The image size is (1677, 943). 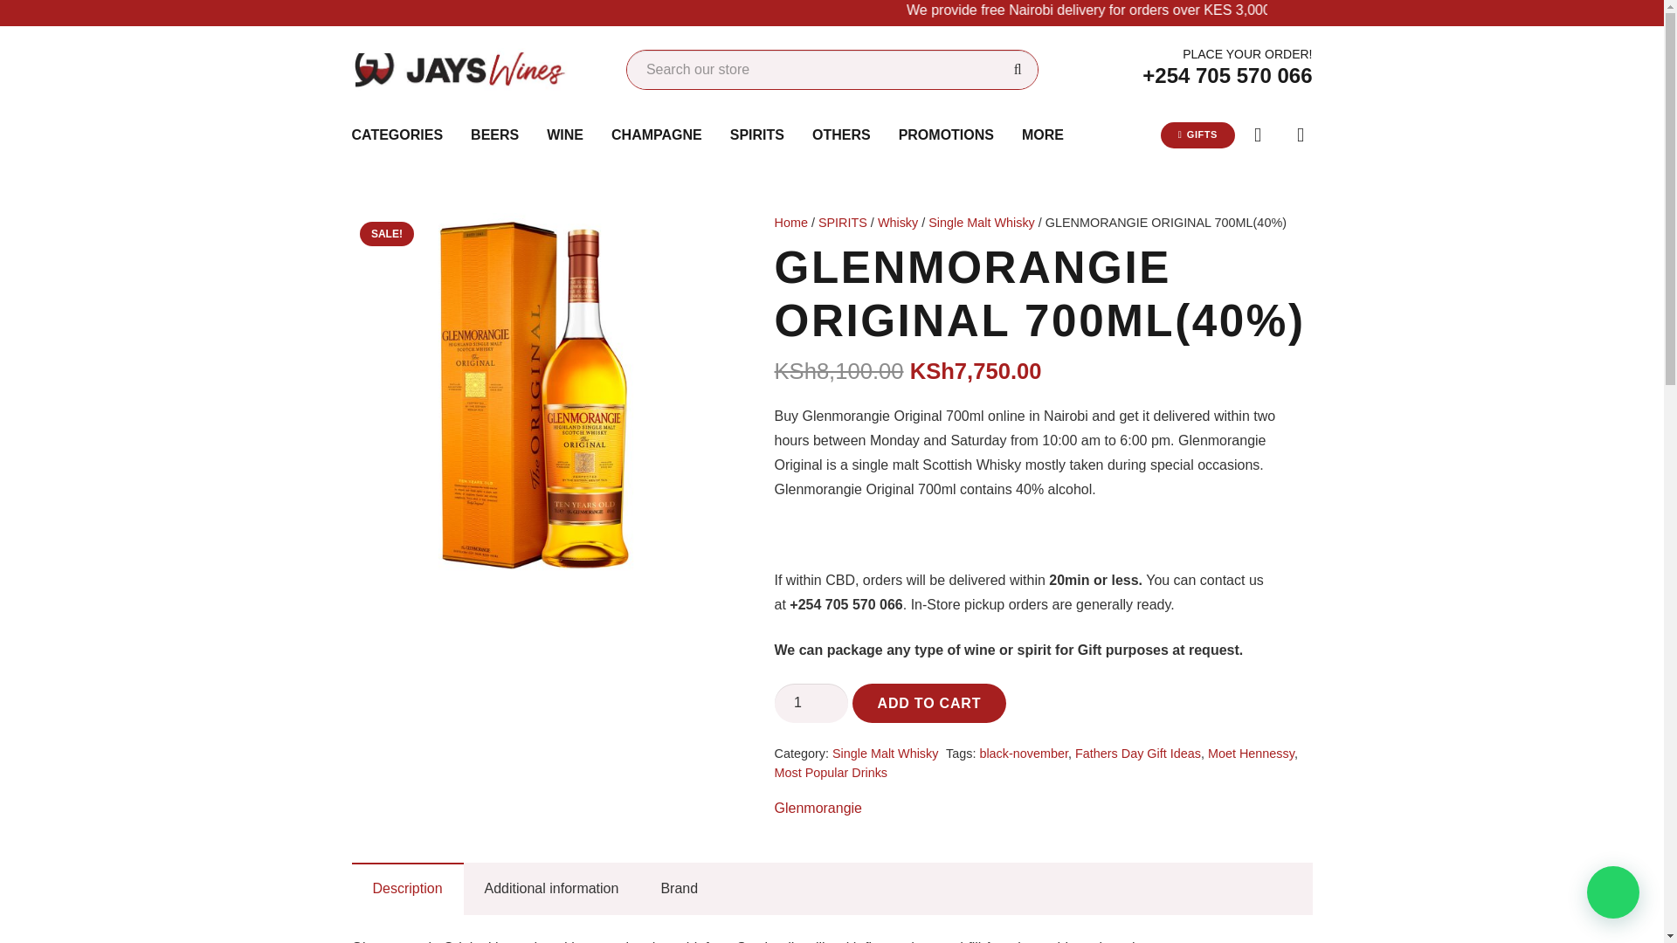 I want to click on CATEGORIES, so click(x=397, y=134).